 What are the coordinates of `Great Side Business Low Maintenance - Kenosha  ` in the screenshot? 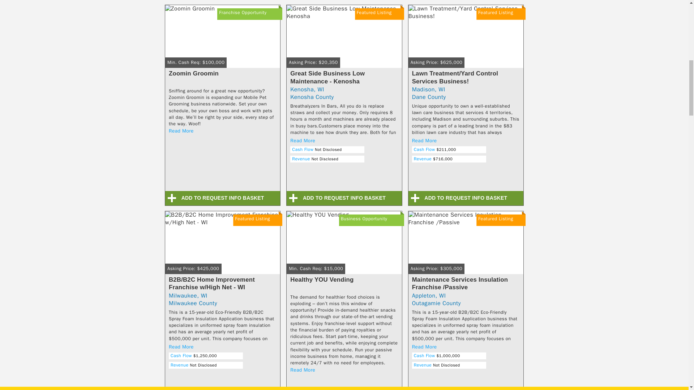 It's located at (344, 40).